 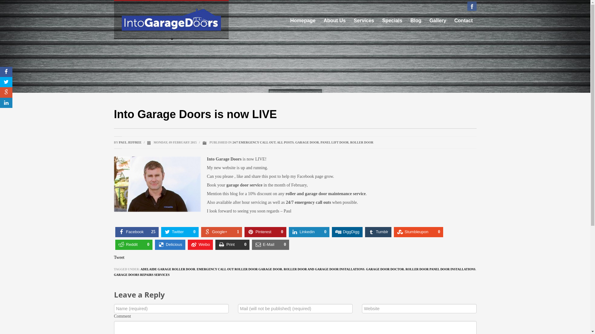 I want to click on Contact, so click(x=464, y=21).